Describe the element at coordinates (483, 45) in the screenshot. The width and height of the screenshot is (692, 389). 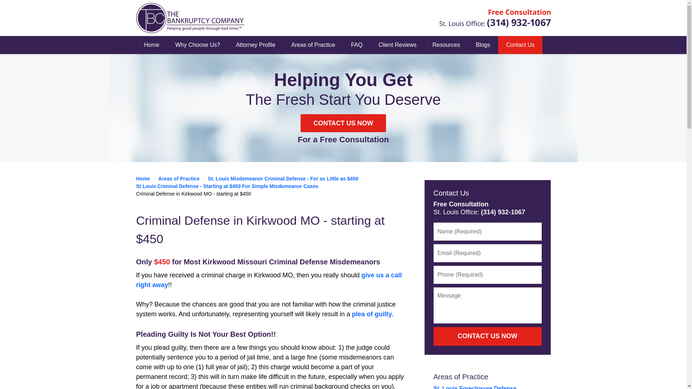
I see `Blogs` at that location.